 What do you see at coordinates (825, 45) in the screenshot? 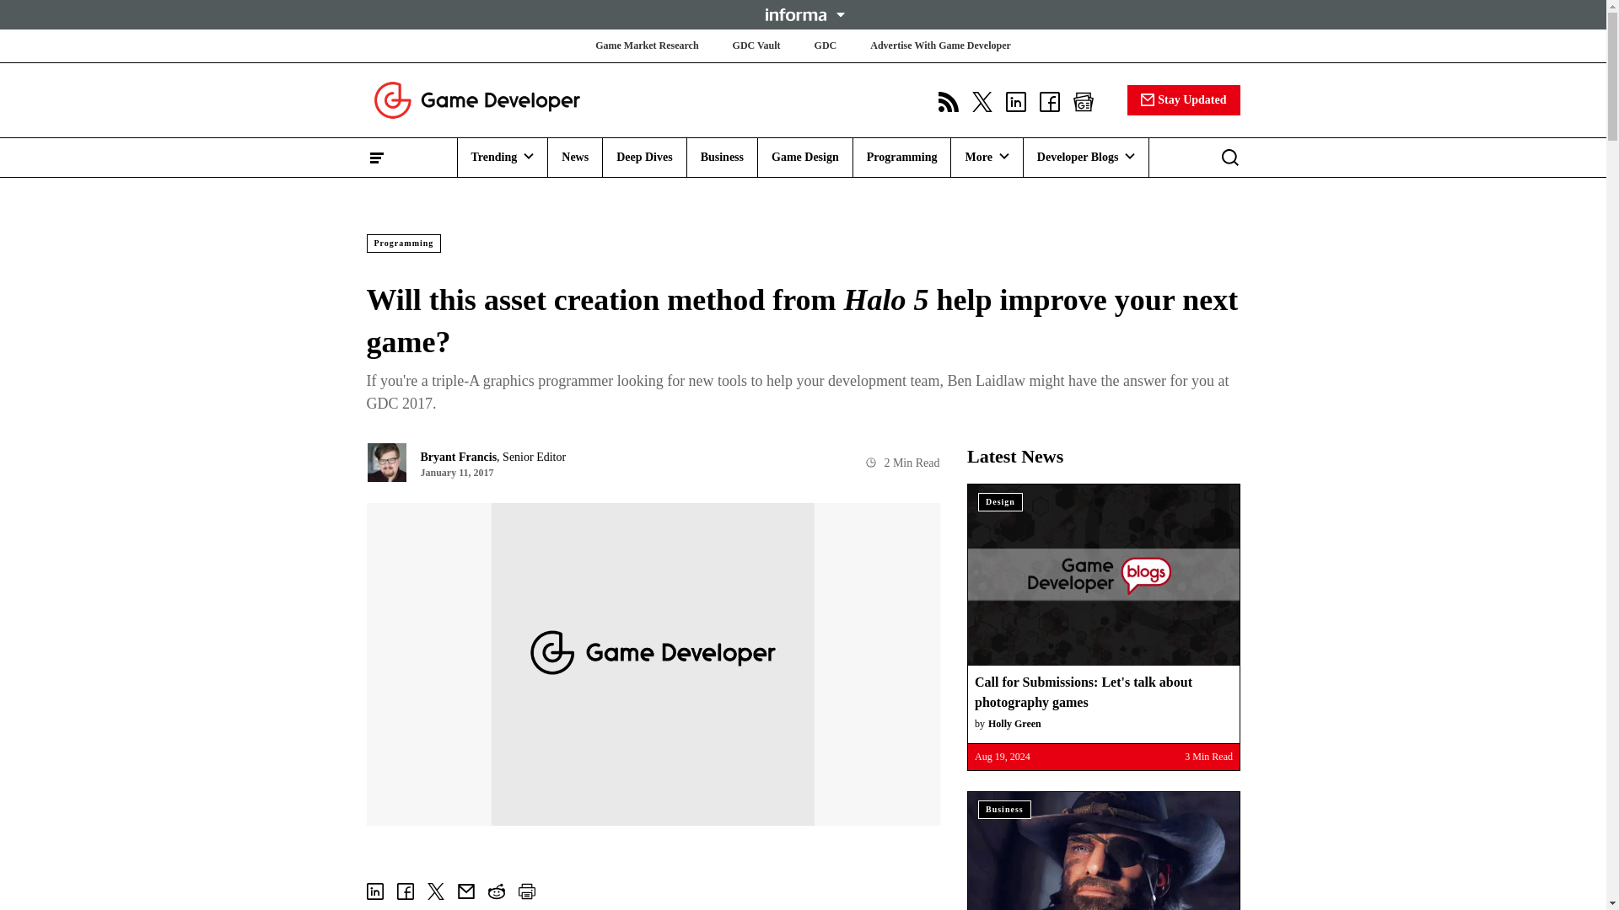
I see `GDC` at bounding box center [825, 45].